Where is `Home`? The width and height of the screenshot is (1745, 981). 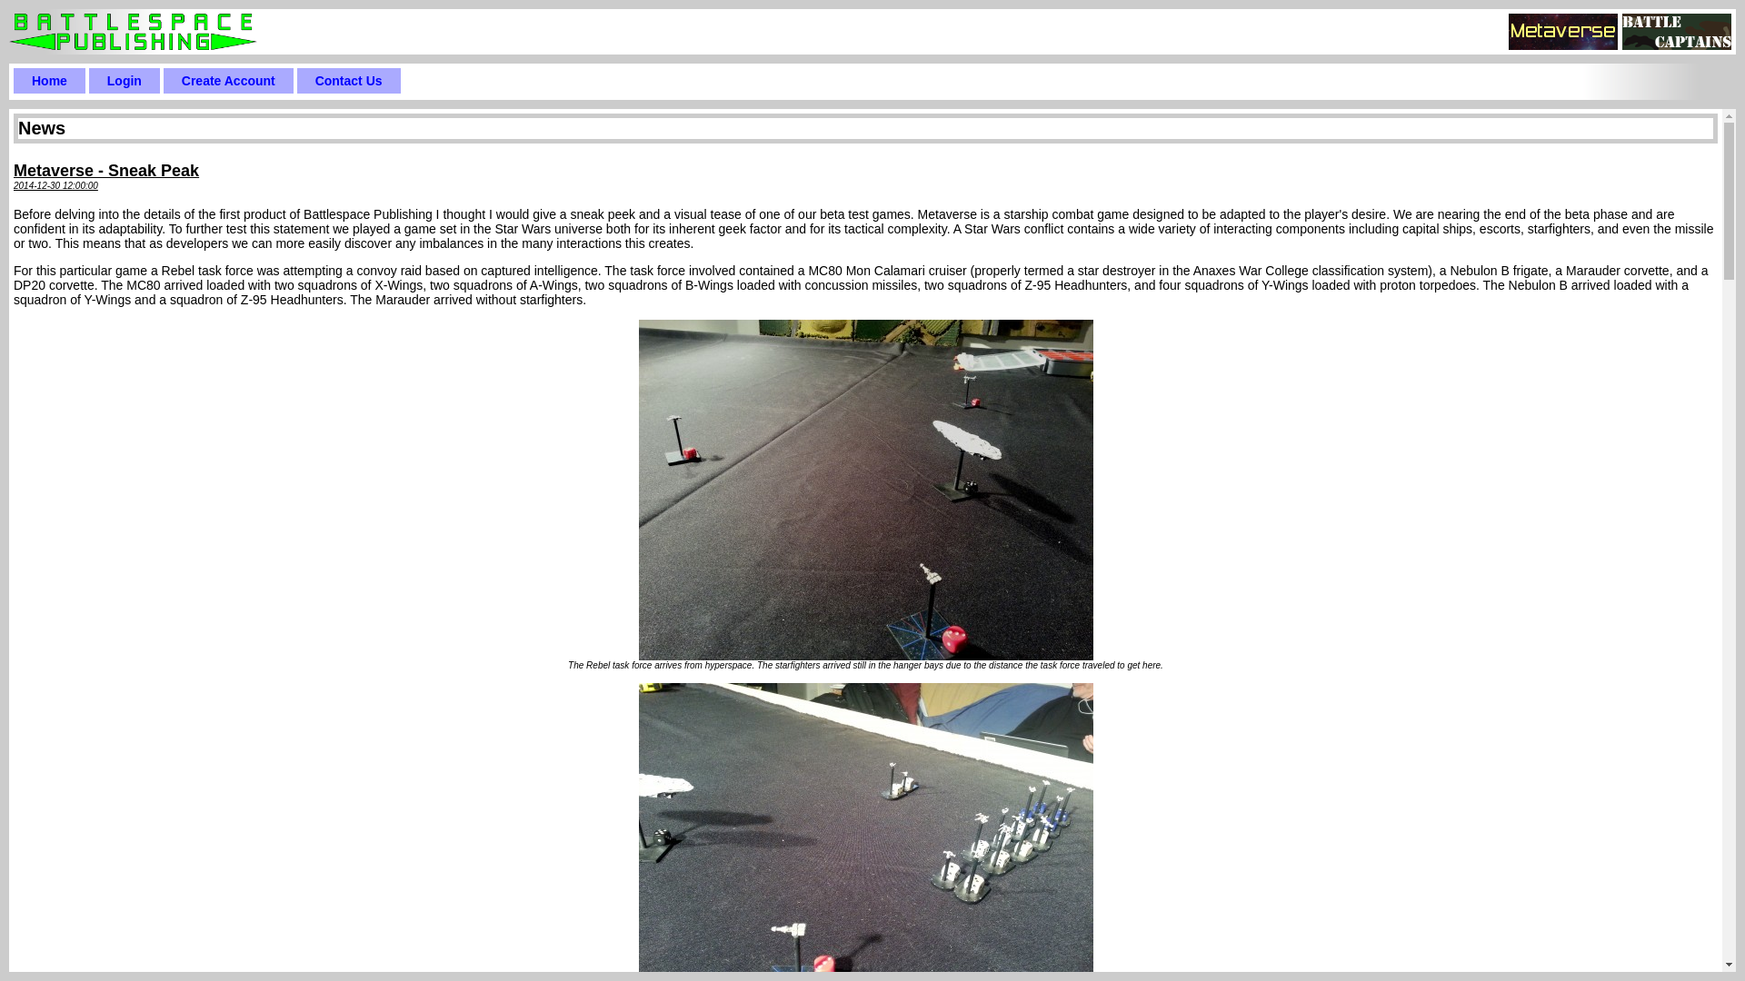 Home is located at coordinates (49, 81).